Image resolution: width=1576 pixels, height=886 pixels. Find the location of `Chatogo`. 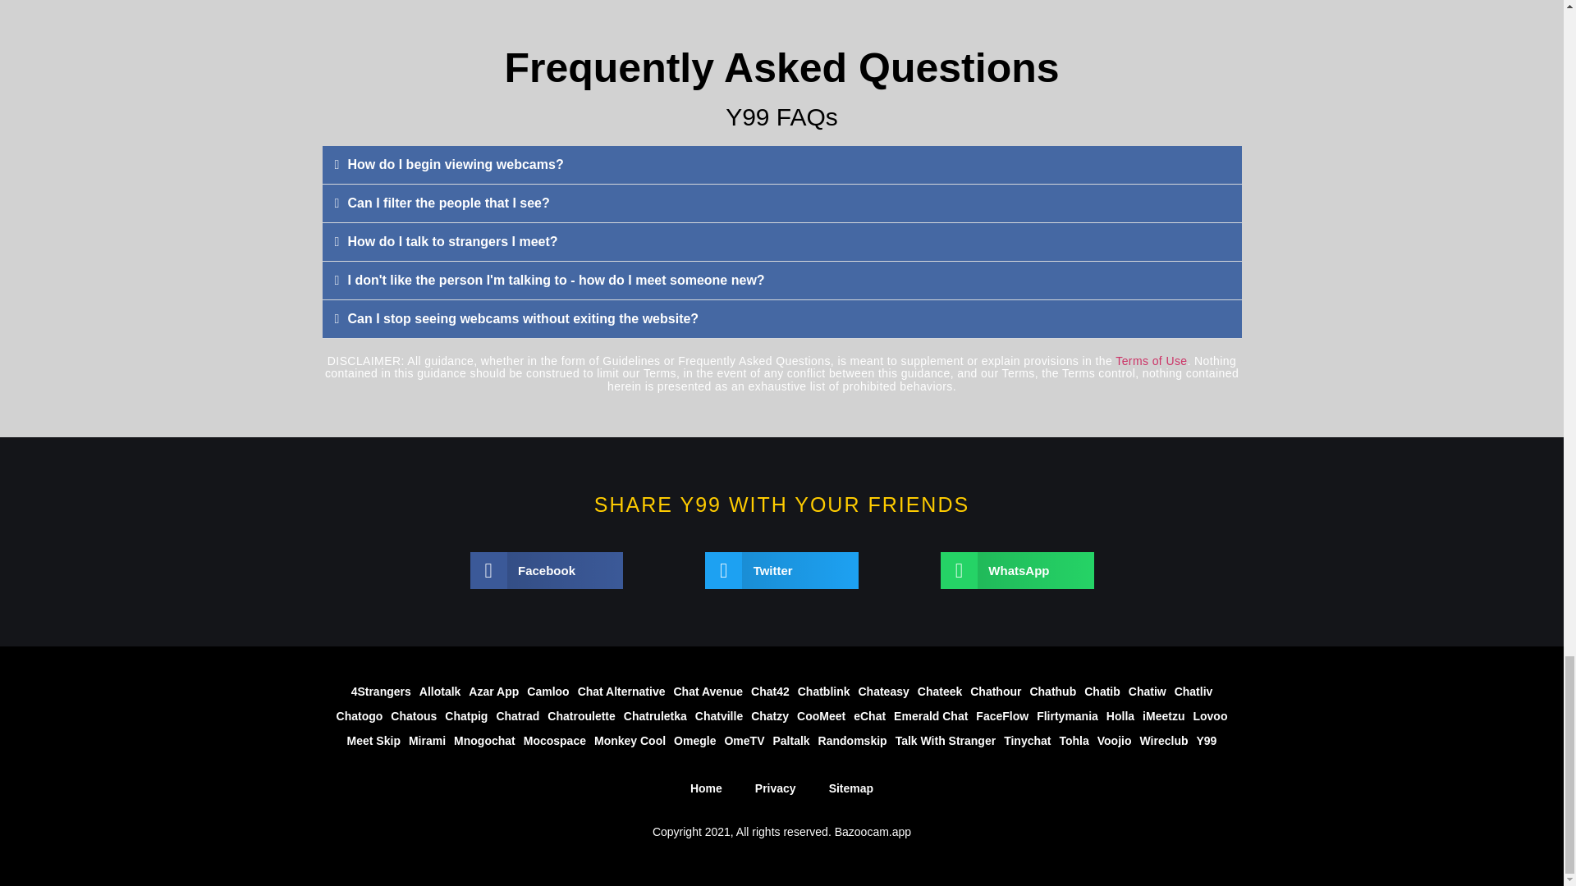

Chatogo is located at coordinates (360, 715).